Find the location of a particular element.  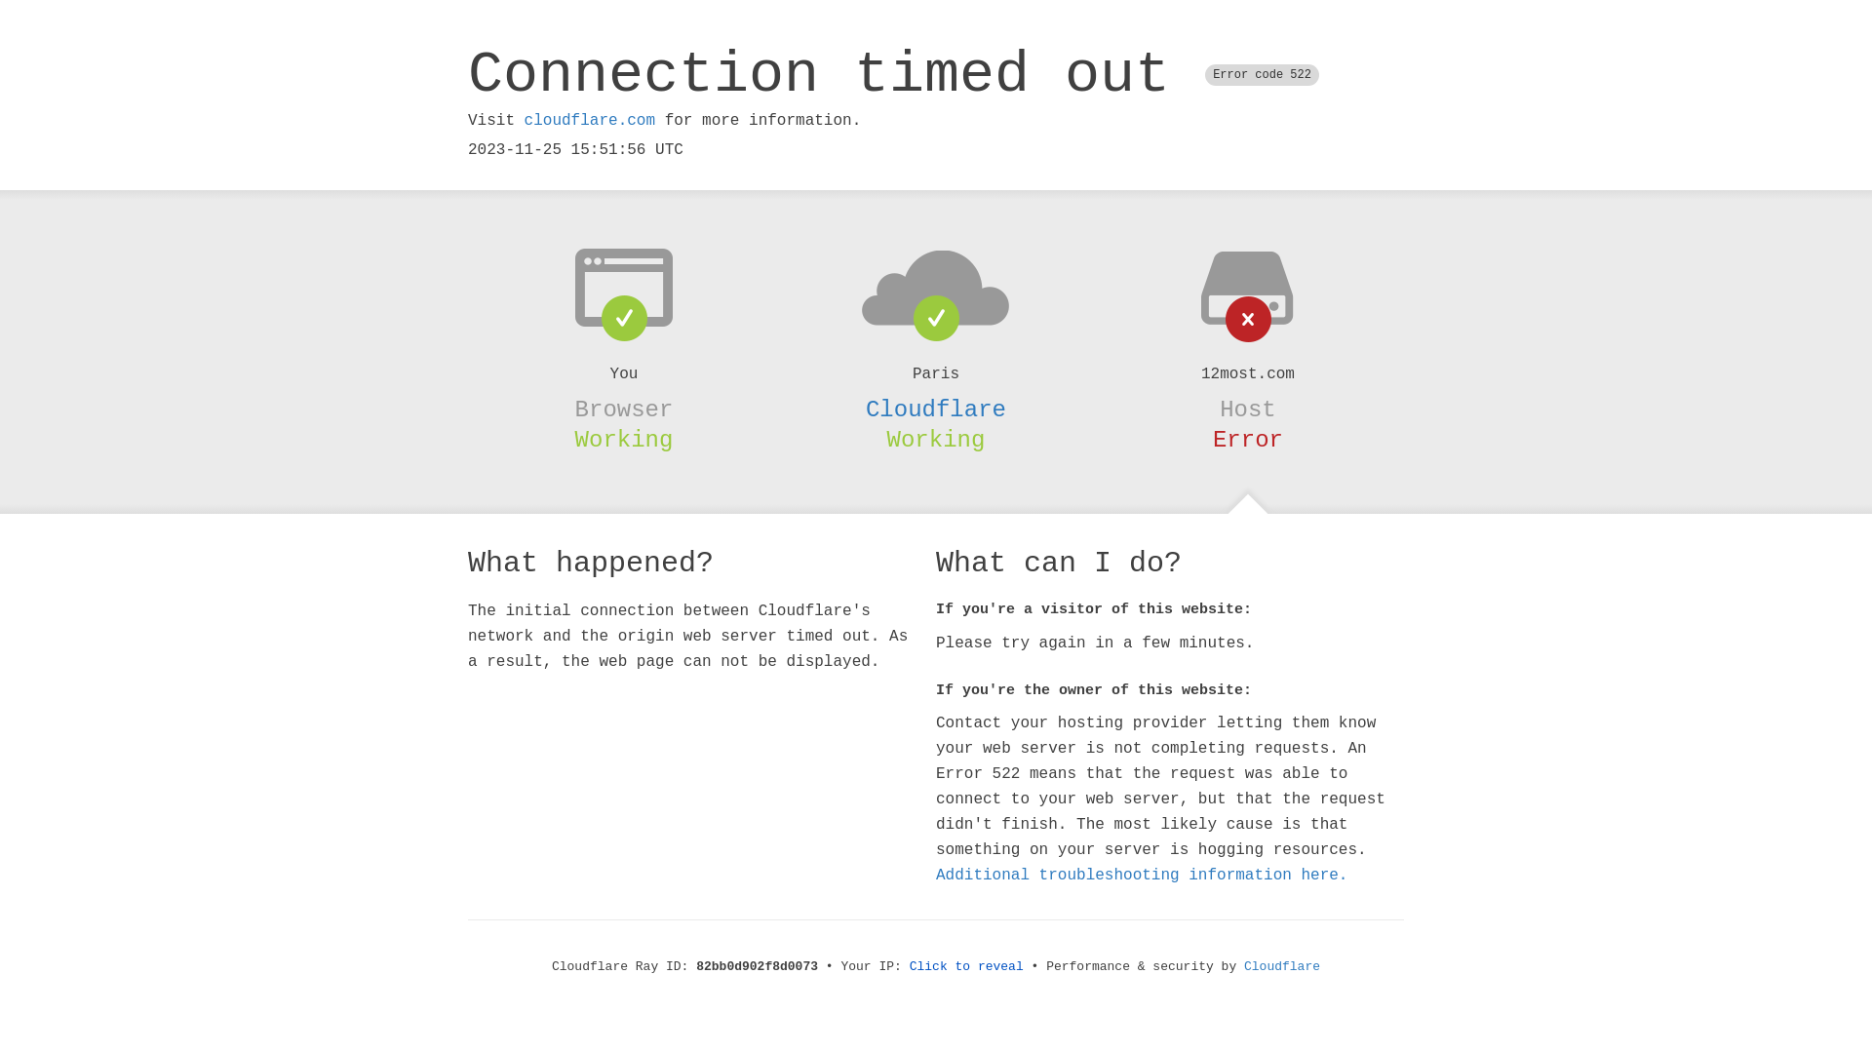

Additional troubleshooting information here. is located at coordinates (1142, 876).